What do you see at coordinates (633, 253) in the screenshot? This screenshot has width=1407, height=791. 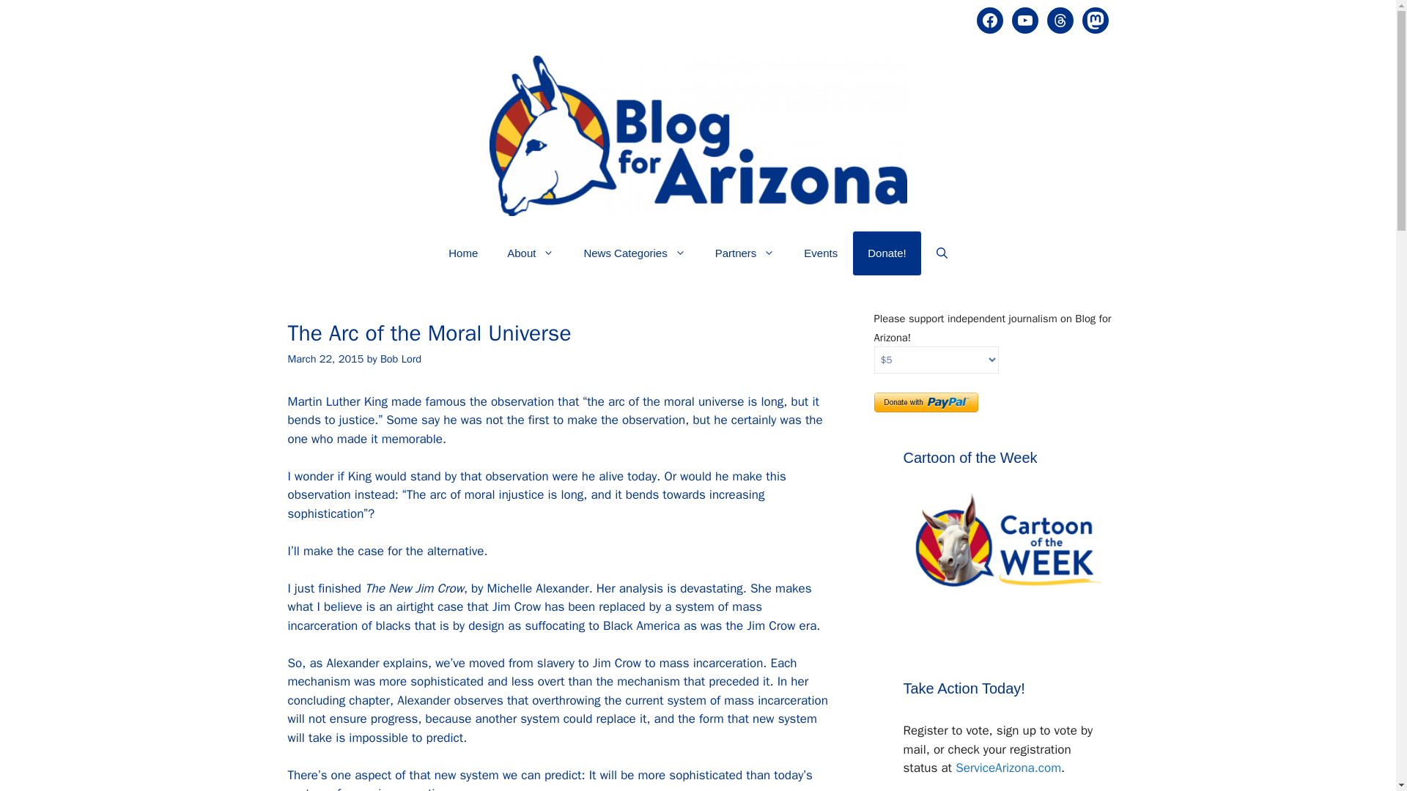 I see `News Categories` at bounding box center [633, 253].